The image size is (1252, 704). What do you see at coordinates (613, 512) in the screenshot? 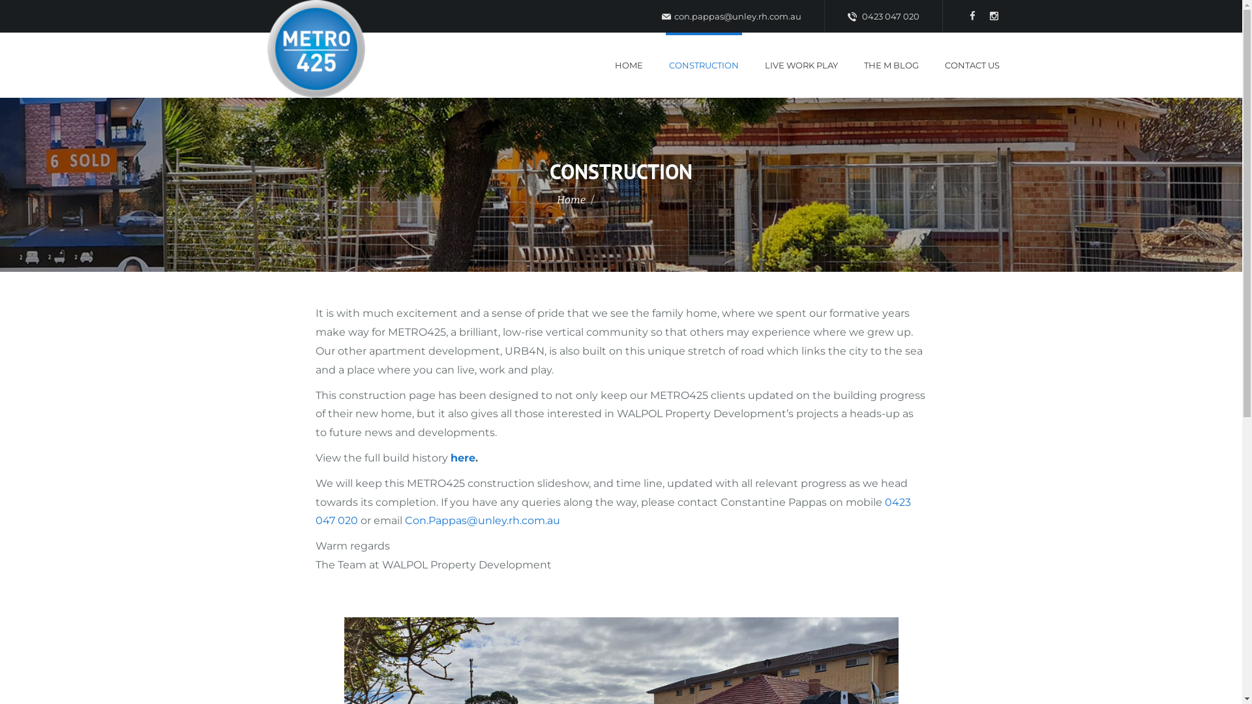
I see `0423 047 020` at bounding box center [613, 512].